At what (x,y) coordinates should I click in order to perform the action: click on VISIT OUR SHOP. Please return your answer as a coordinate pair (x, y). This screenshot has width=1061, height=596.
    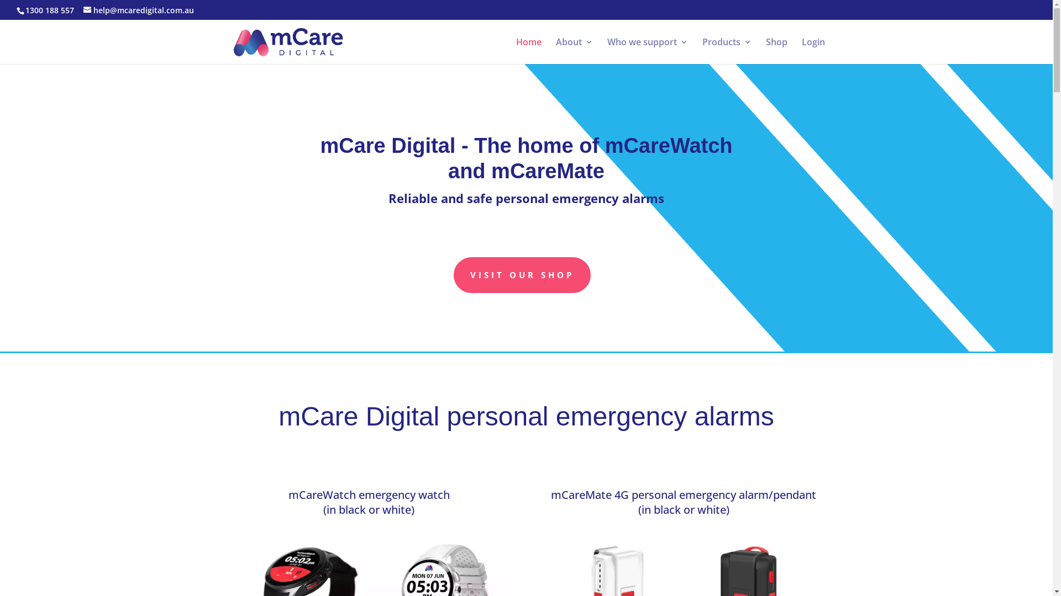
    Looking at the image, I should click on (522, 275).